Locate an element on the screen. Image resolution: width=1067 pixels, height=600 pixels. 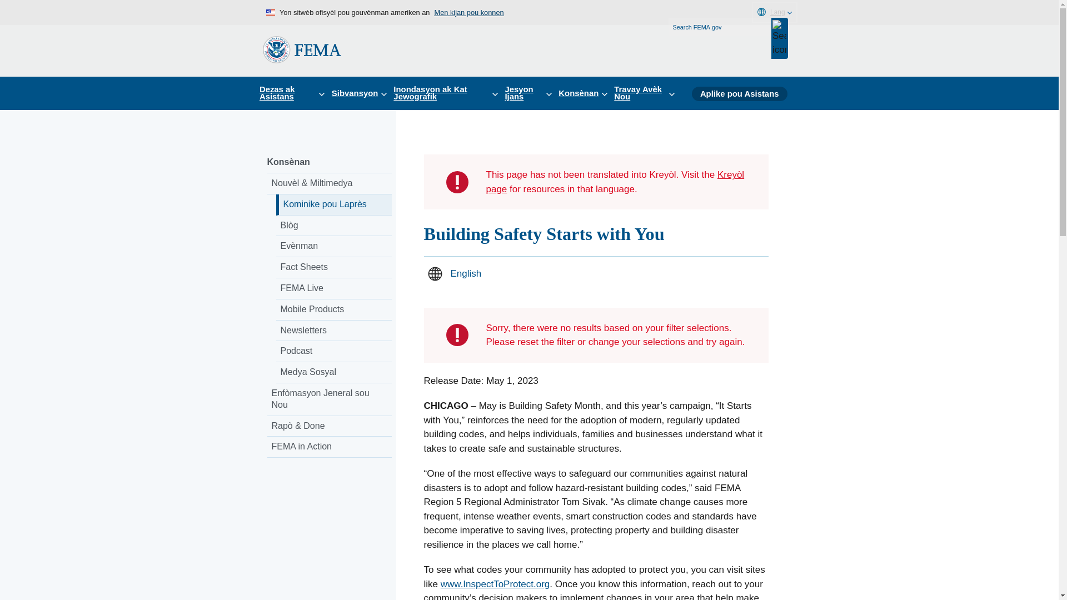
Inondasyon ak Kat Jewografik is located at coordinates (449, 93).